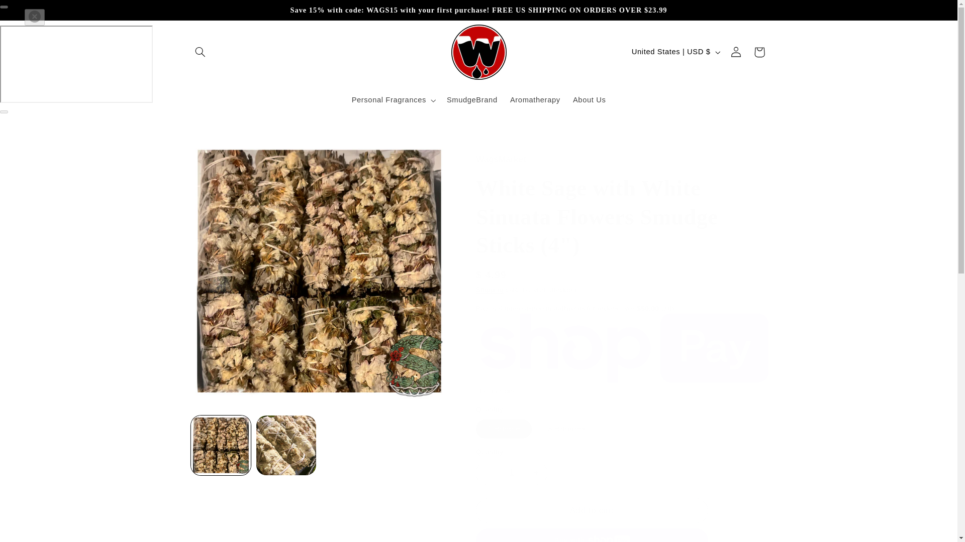 This screenshot has height=542, width=965. What do you see at coordinates (736, 52) in the screenshot?
I see `Log in` at bounding box center [736, 52].